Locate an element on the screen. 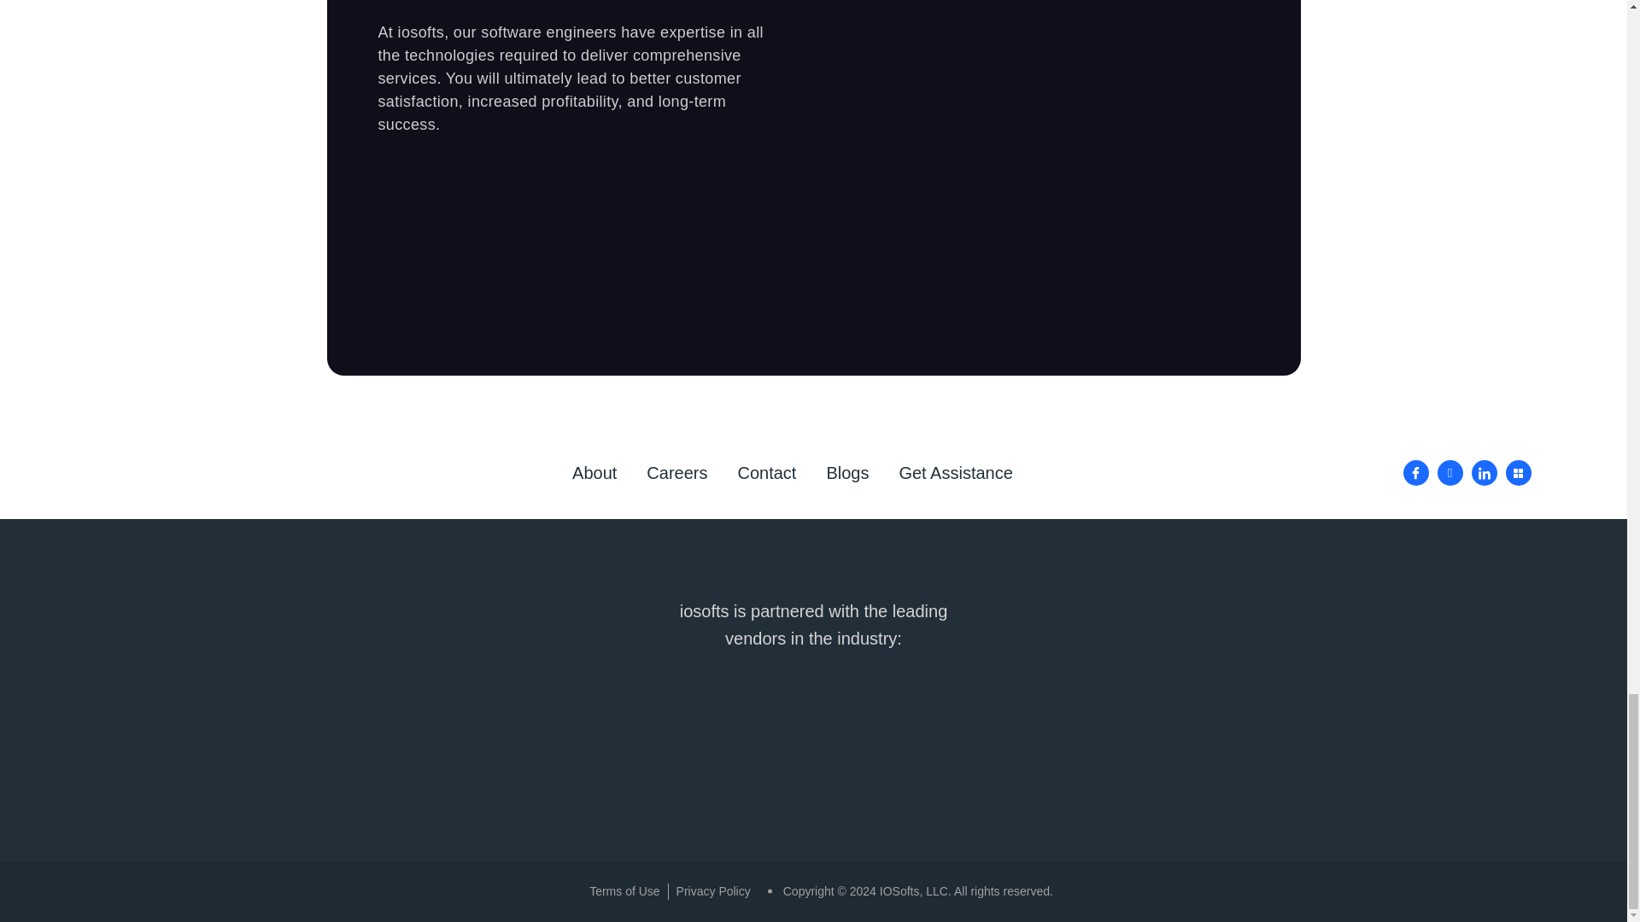  Blogs is located at coordinates (847, 473).